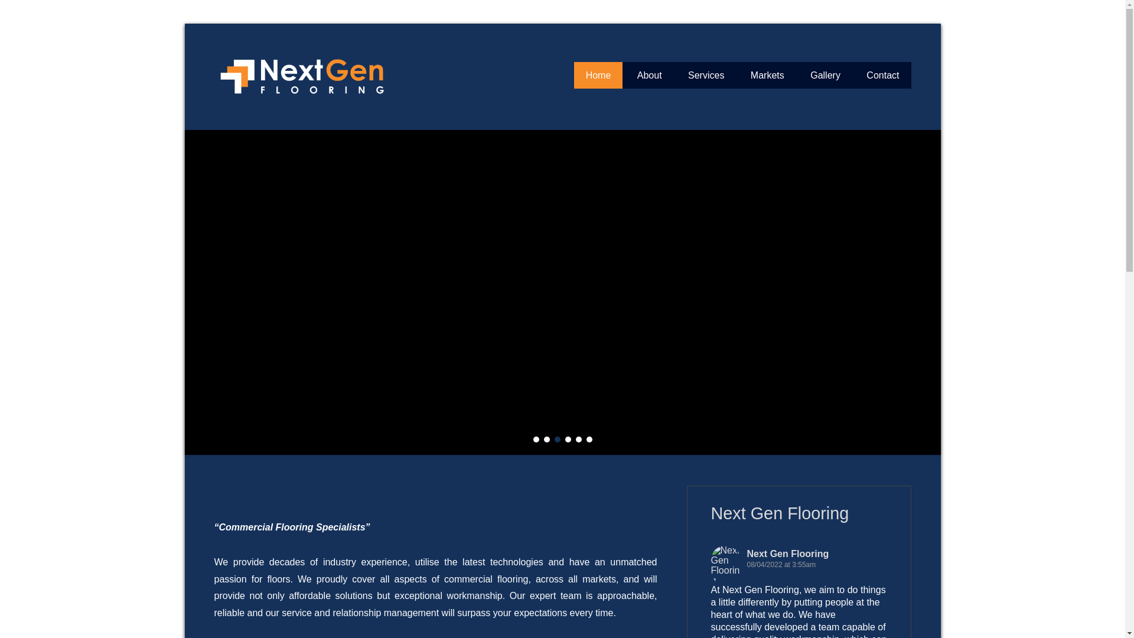 This screenshot has width=1134, height=638. Describe the element at coordinates (578, 440) in the screenshot. I see `5` at that location.